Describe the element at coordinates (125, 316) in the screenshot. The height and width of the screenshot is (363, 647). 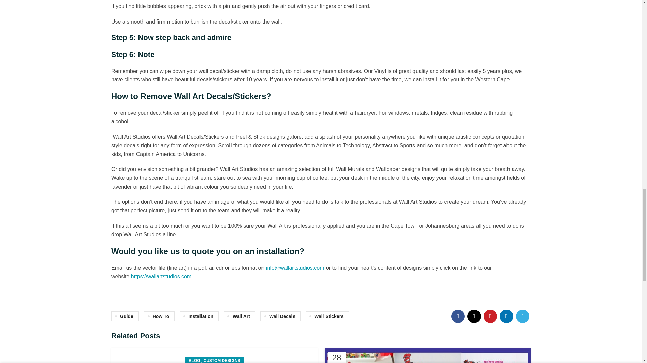
I see `Guide` at that location.